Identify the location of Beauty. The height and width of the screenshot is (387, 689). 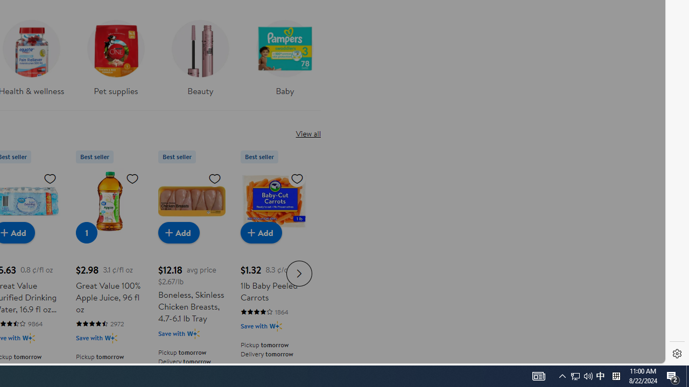
(200, 61).